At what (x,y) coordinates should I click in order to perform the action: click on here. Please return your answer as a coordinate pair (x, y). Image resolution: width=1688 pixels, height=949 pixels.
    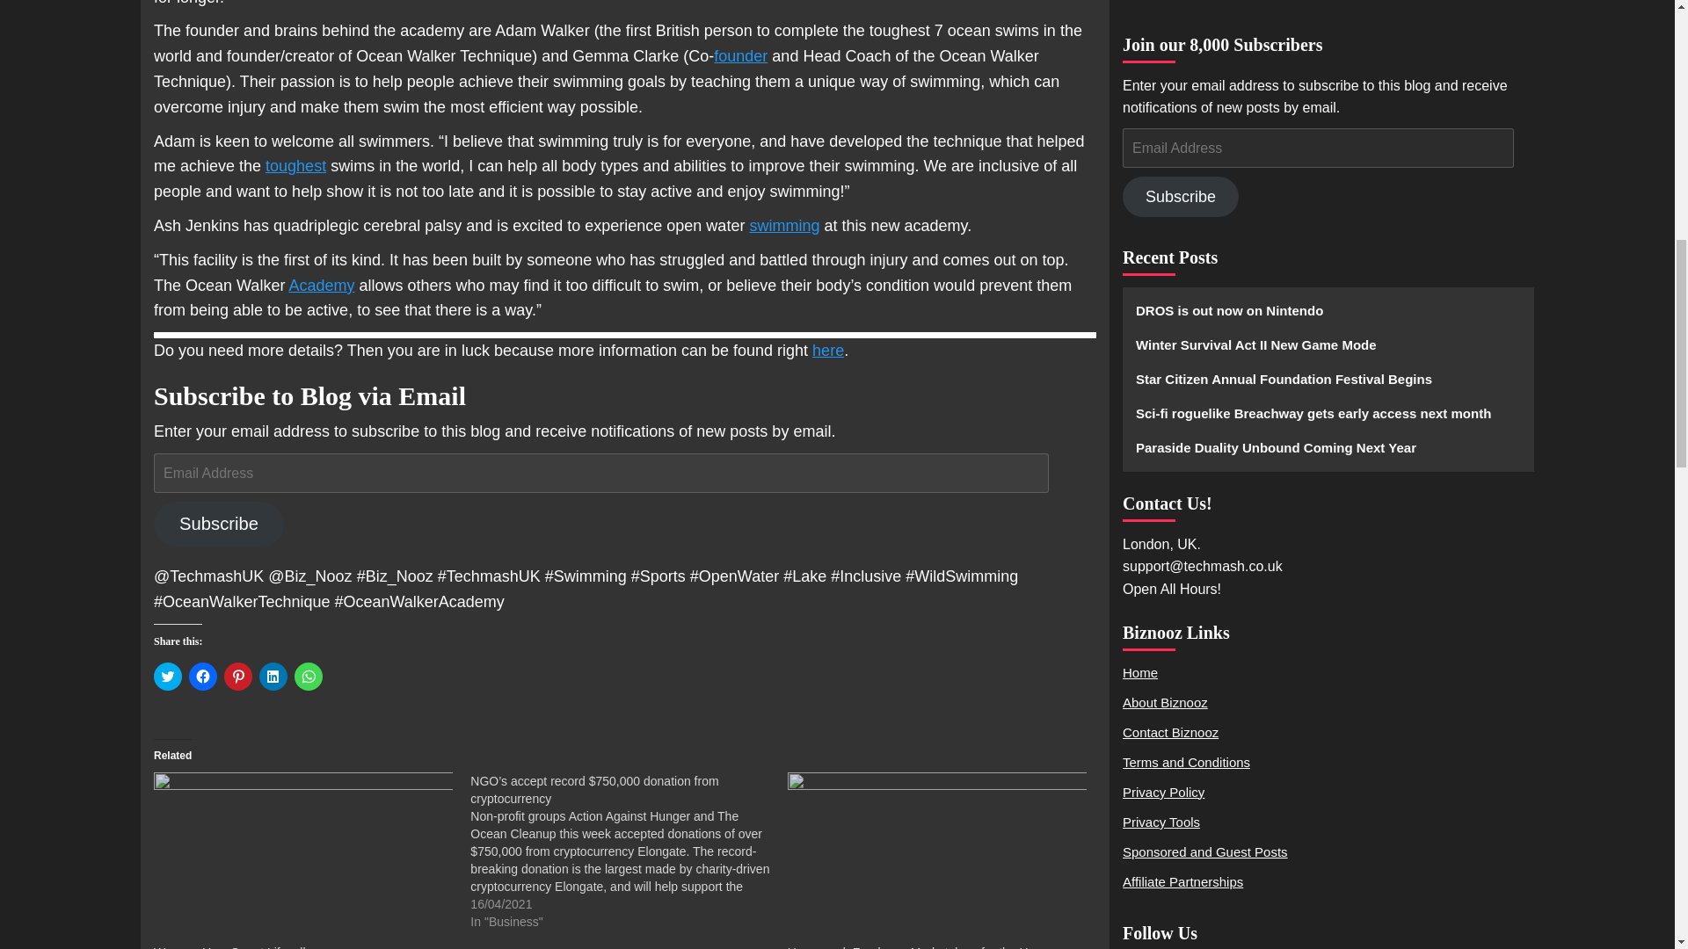
    Looking at the image, I should click on (828, 350).